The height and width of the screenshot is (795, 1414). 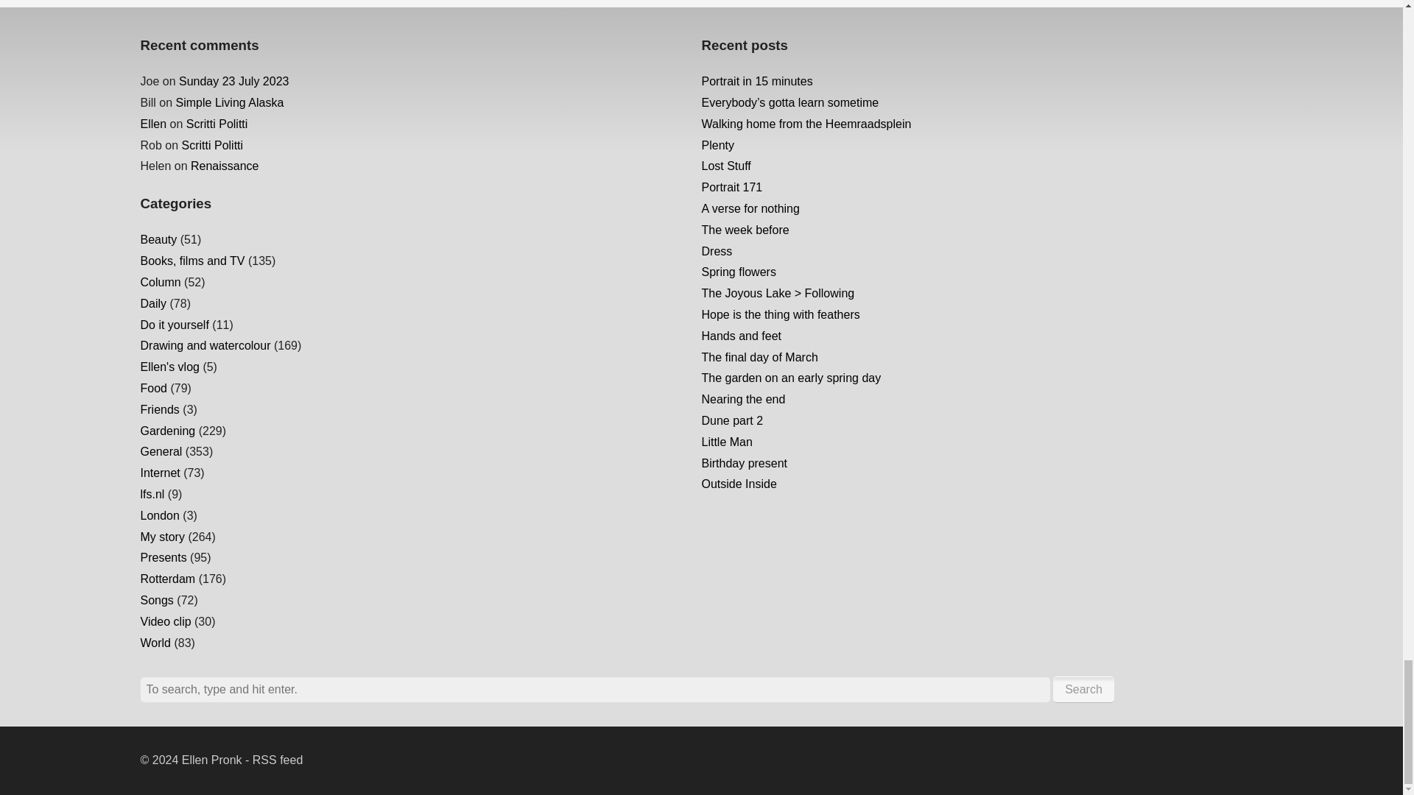 I want to click on Food, so click(x=153, y=388).